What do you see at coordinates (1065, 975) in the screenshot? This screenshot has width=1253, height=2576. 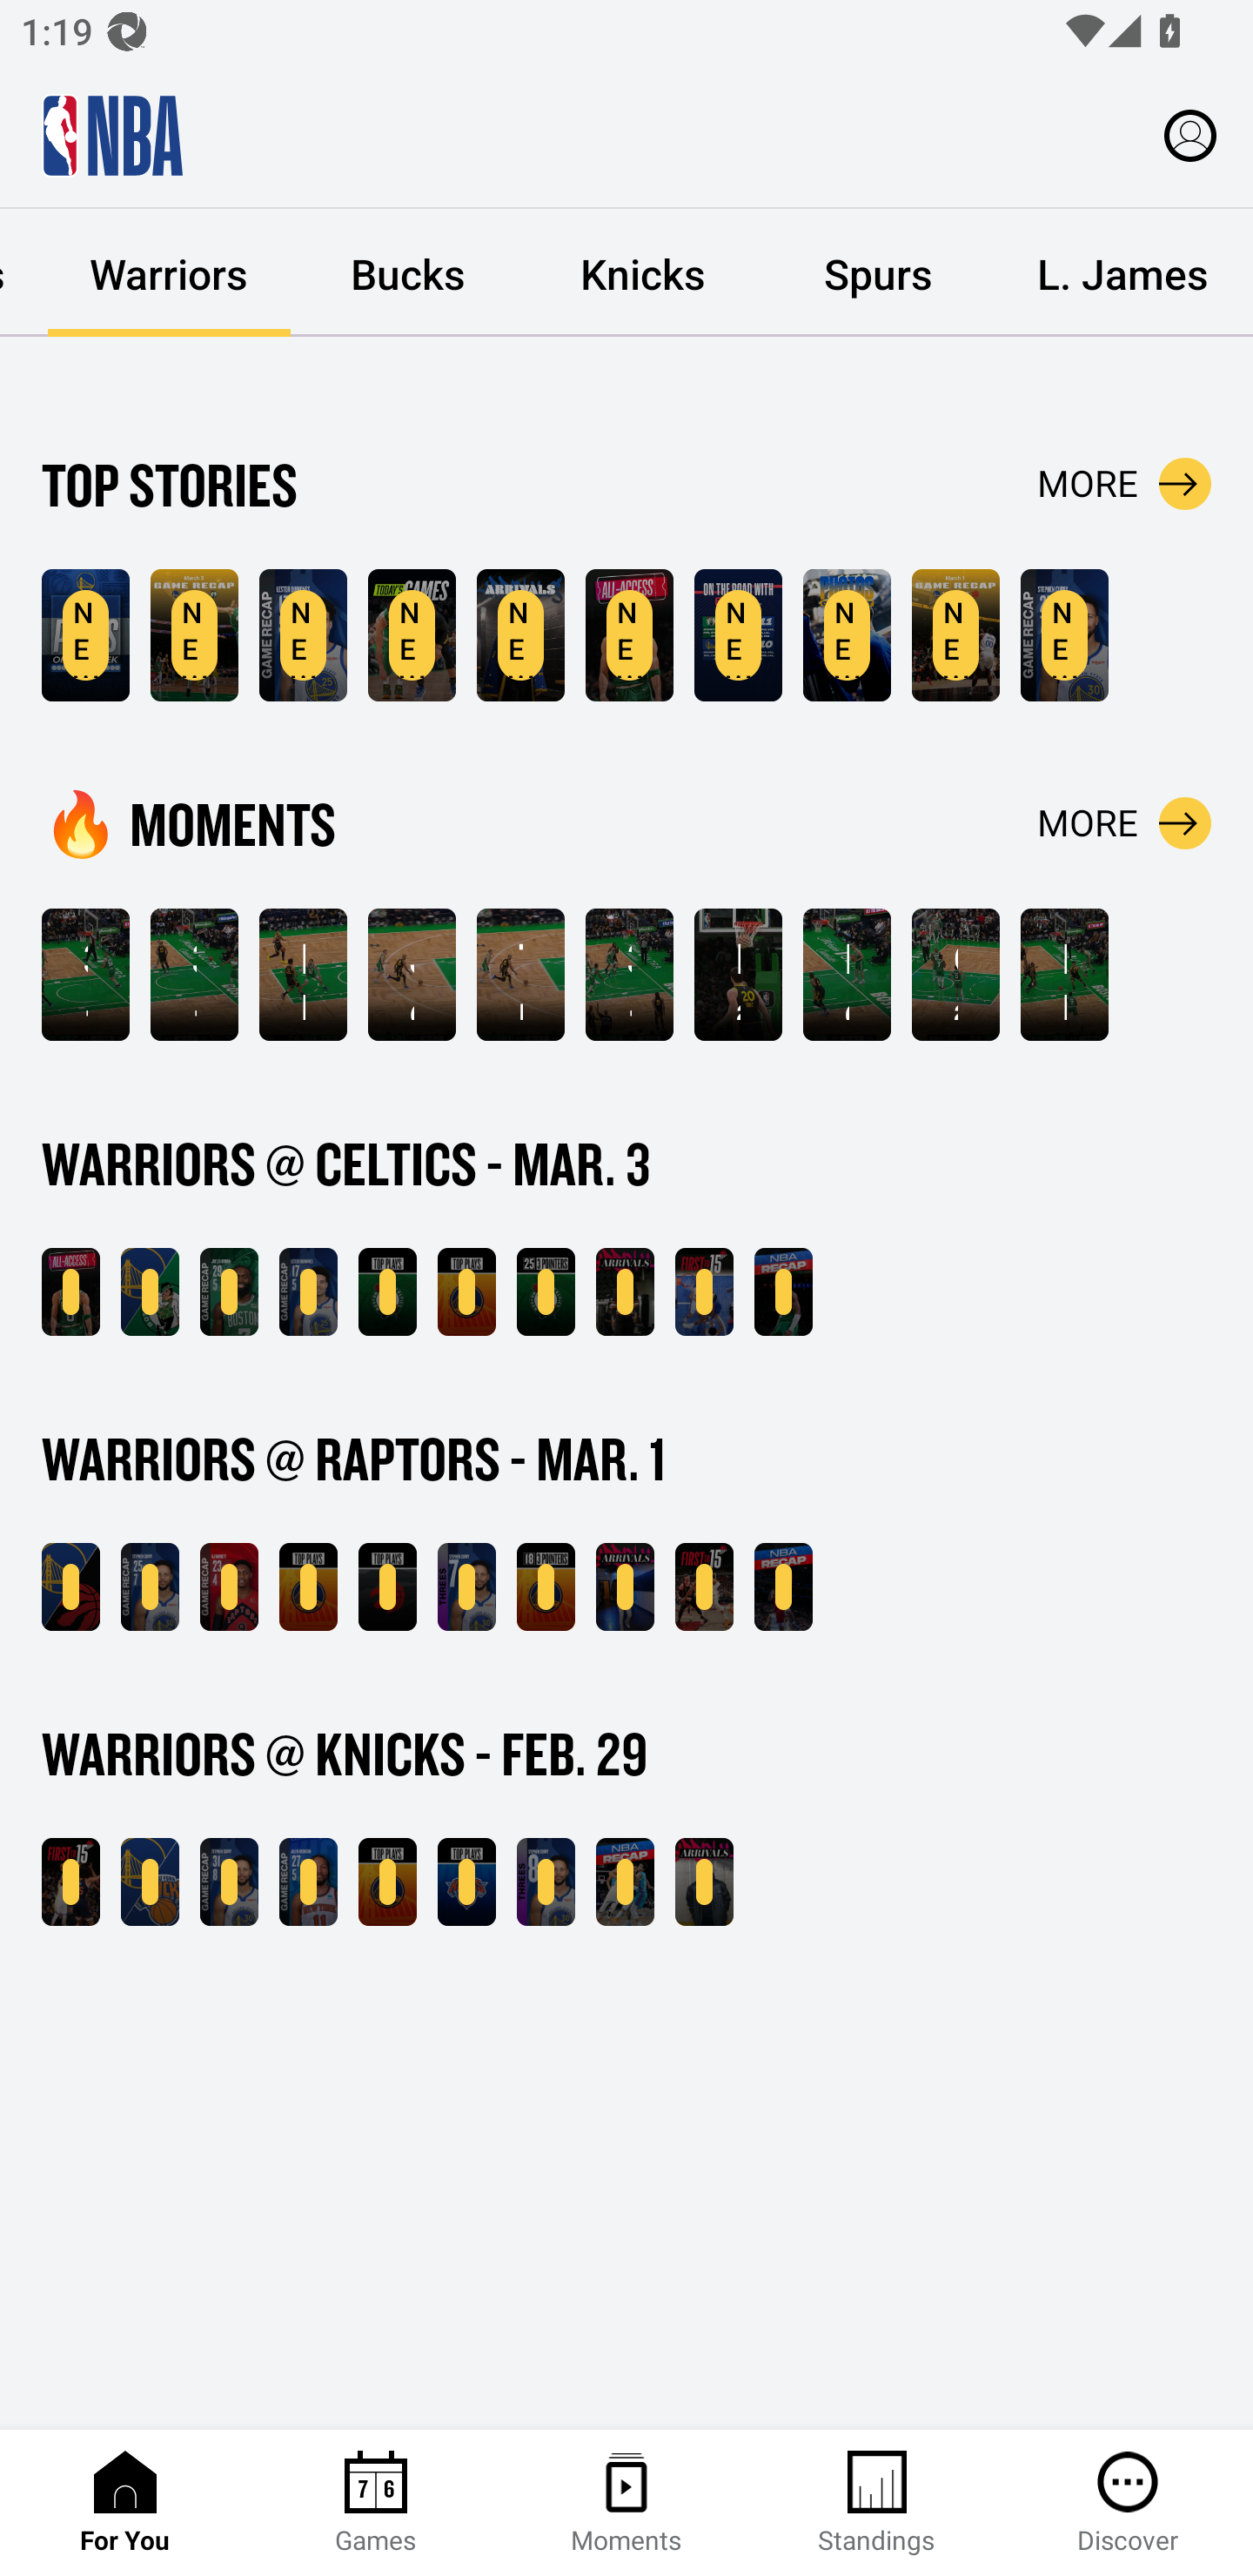 I see `Block by Trayce Jackson-Davis` at bounding box center [1065, 975].